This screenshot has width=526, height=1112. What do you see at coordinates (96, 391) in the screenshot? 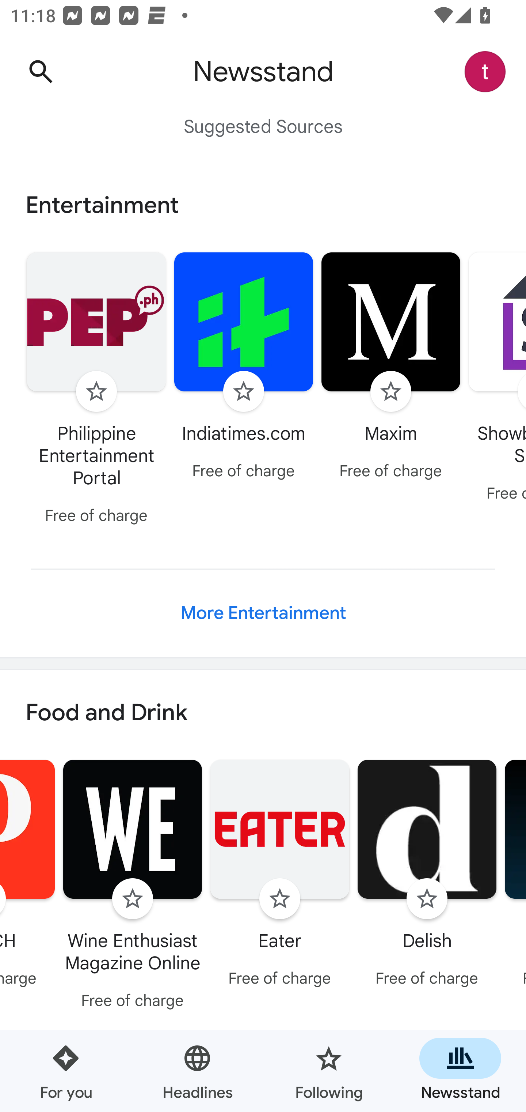
I see `Follow` at bounding box center [96, 391].